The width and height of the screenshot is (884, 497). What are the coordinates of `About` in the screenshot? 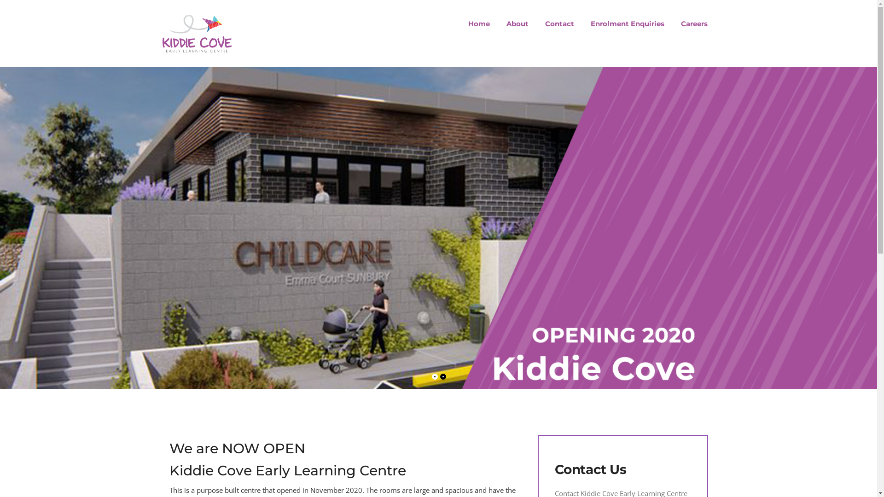 It's located at (518, 24).